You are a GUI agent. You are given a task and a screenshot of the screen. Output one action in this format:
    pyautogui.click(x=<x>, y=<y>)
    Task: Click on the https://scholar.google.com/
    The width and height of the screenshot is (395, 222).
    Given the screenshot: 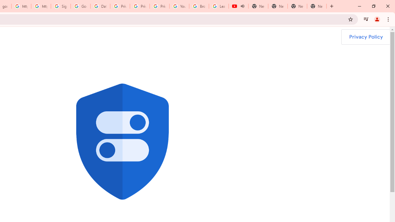 What is the action you would take?
    pyautogui.click(x=41, y=6)
    